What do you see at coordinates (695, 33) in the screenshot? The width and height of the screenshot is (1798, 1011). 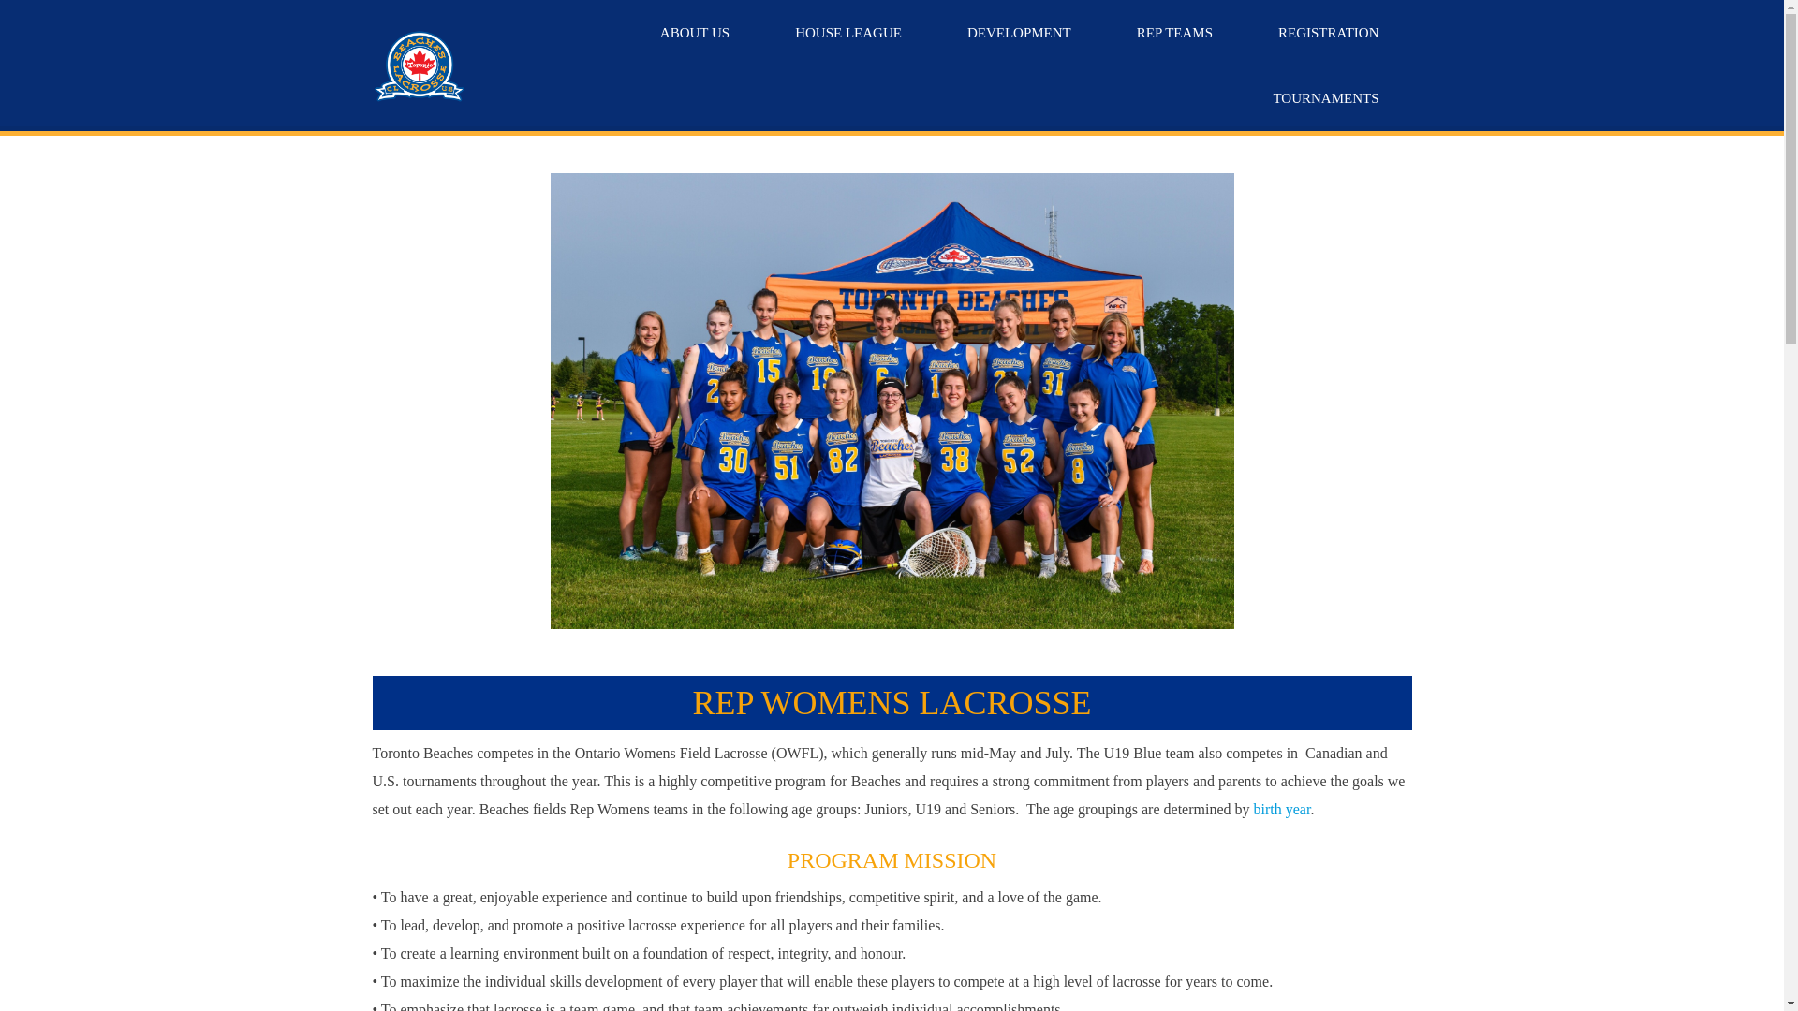 I see `ABOUT US` at bounding box center [695, 33].